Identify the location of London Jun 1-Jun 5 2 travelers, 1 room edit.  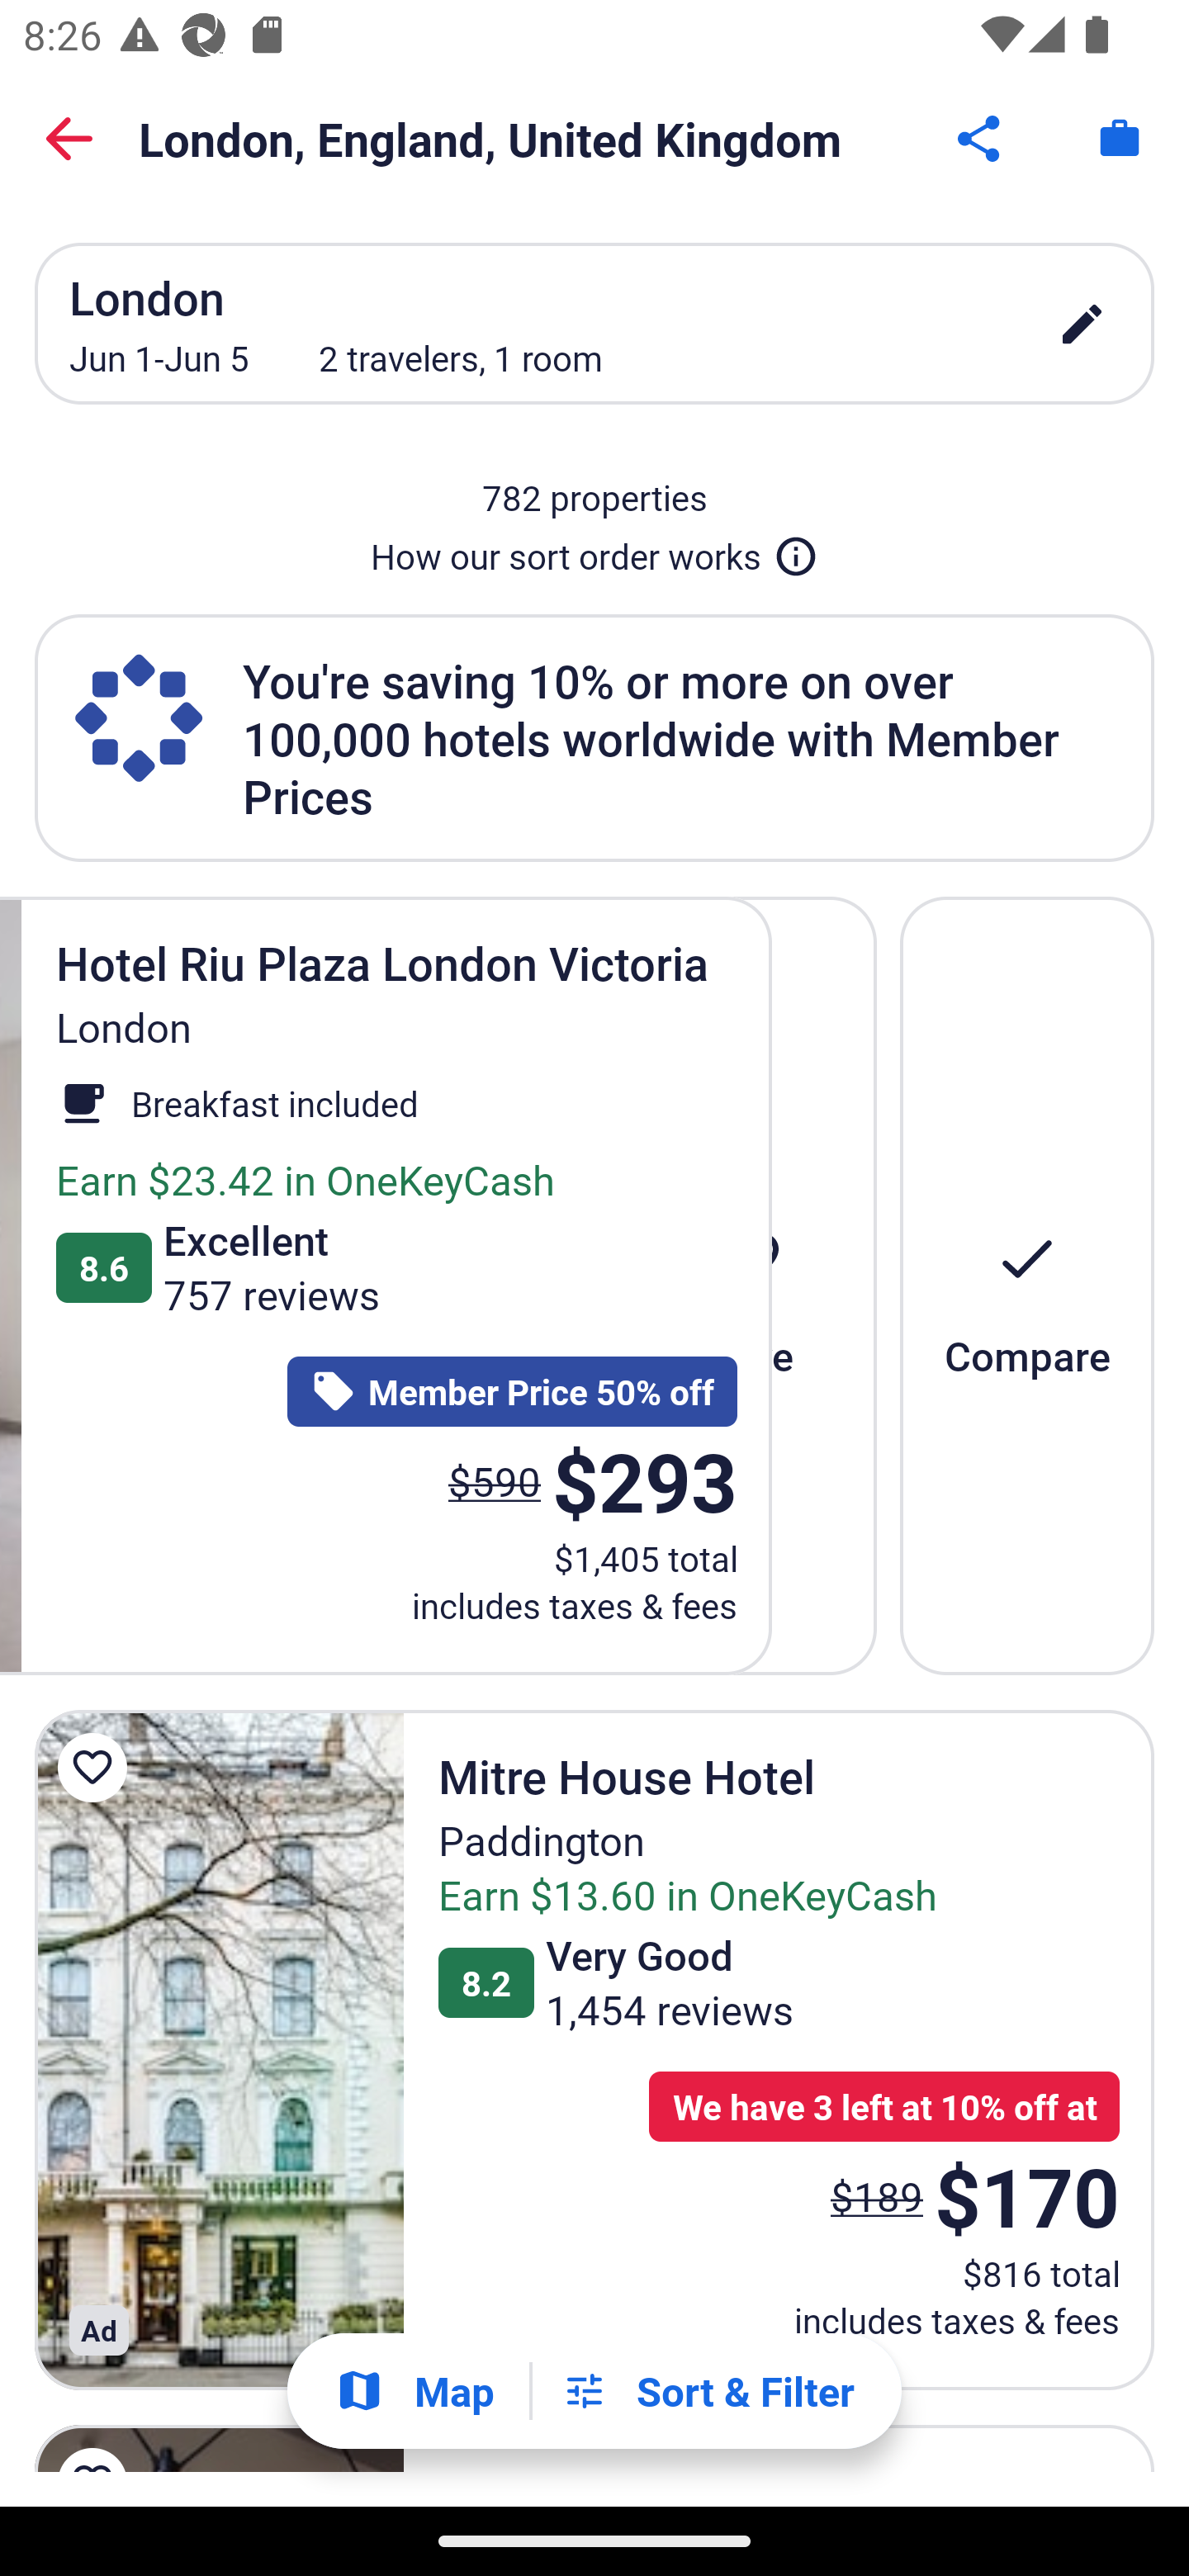
(594, 323).